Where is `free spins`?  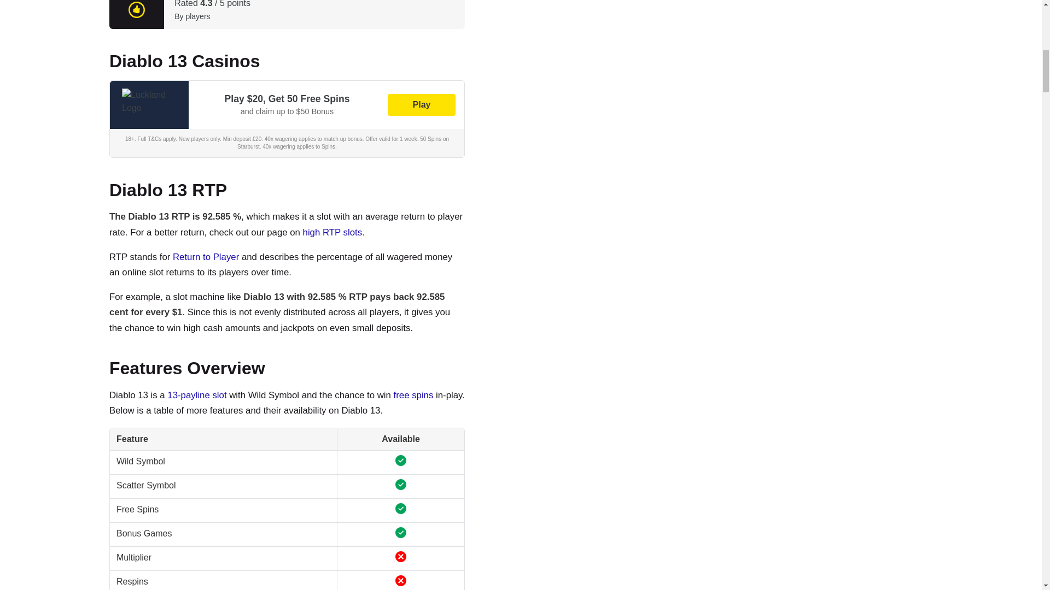 free spins is located at coordinates (413, 395).